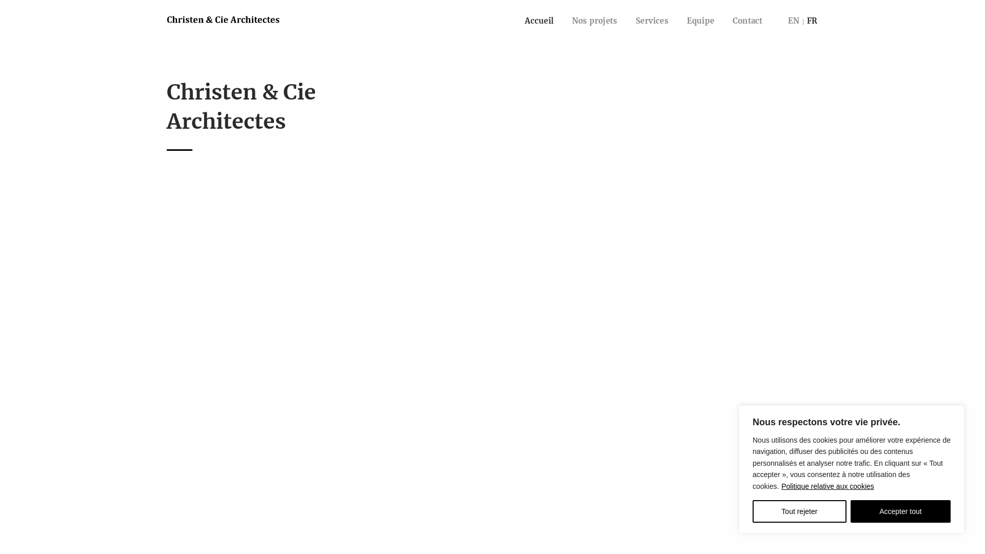 The height and width of the screenshot is (554, 985). What do you see at coordinates (799, 511) in the screenshot?
I see `Tout rejeter` at bounding box center [799, 511].